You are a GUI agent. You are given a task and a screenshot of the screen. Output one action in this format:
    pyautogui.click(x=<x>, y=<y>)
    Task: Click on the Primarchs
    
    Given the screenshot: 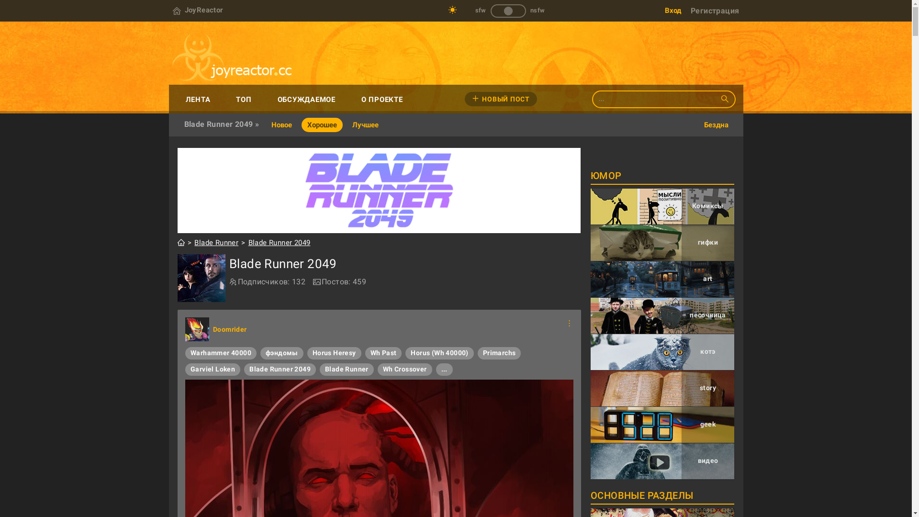 What is the action you would take?
    pyautogui.click(x=500, y=353)
    